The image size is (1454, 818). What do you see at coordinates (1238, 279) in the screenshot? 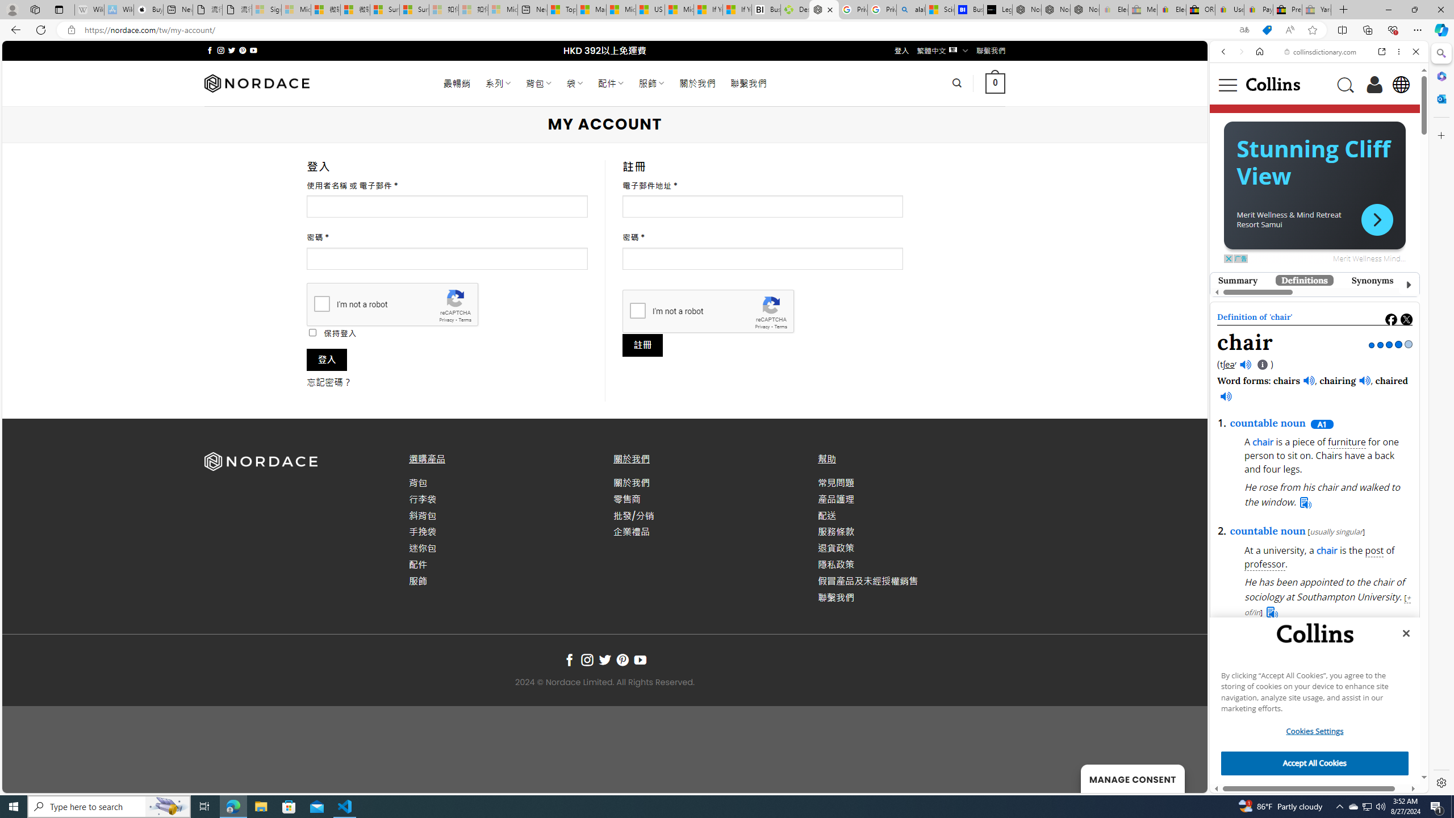
I see `Summary` at bounding box center [1238, 279].